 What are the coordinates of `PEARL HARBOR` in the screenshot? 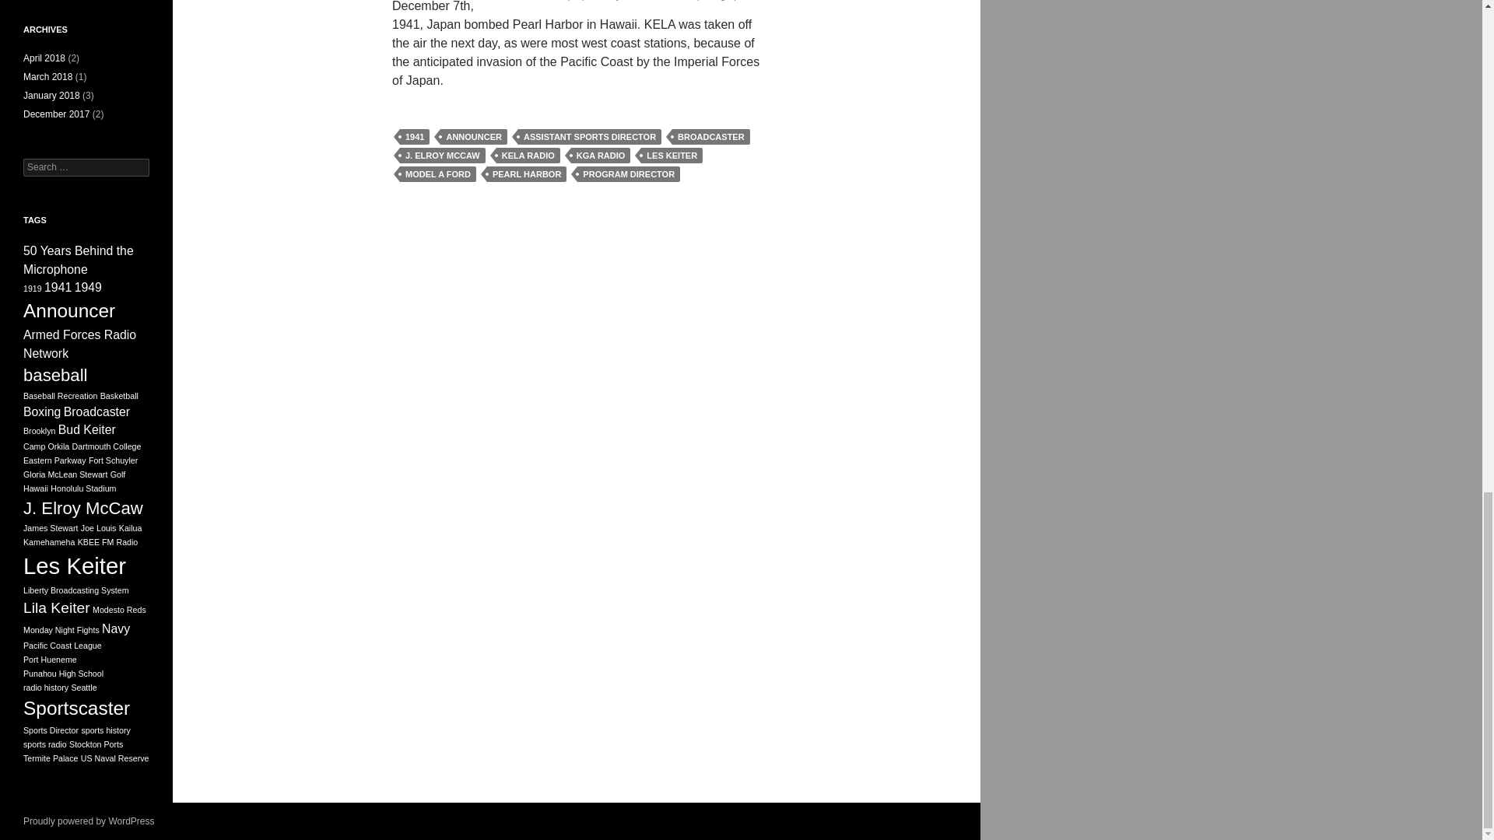 It's located at (526, 174).